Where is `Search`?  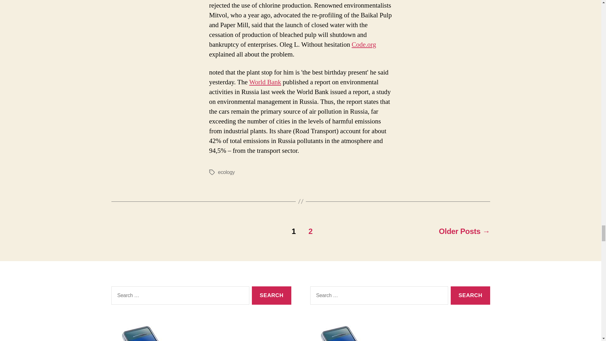 Search is located at coordinates (271, 296).